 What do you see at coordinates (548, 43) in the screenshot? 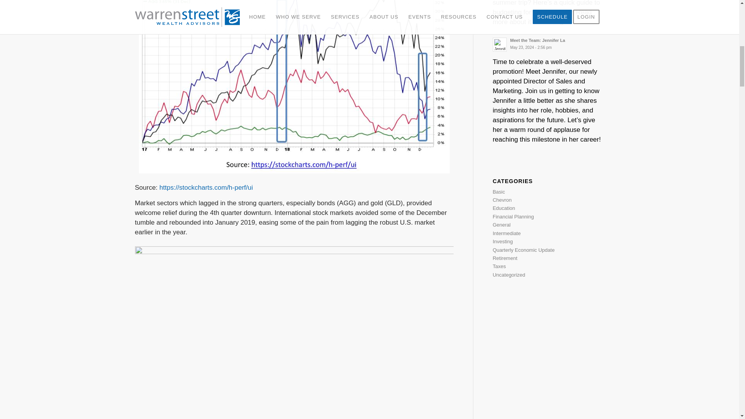
I see `Intermediate` at bounding box center [548, 43].